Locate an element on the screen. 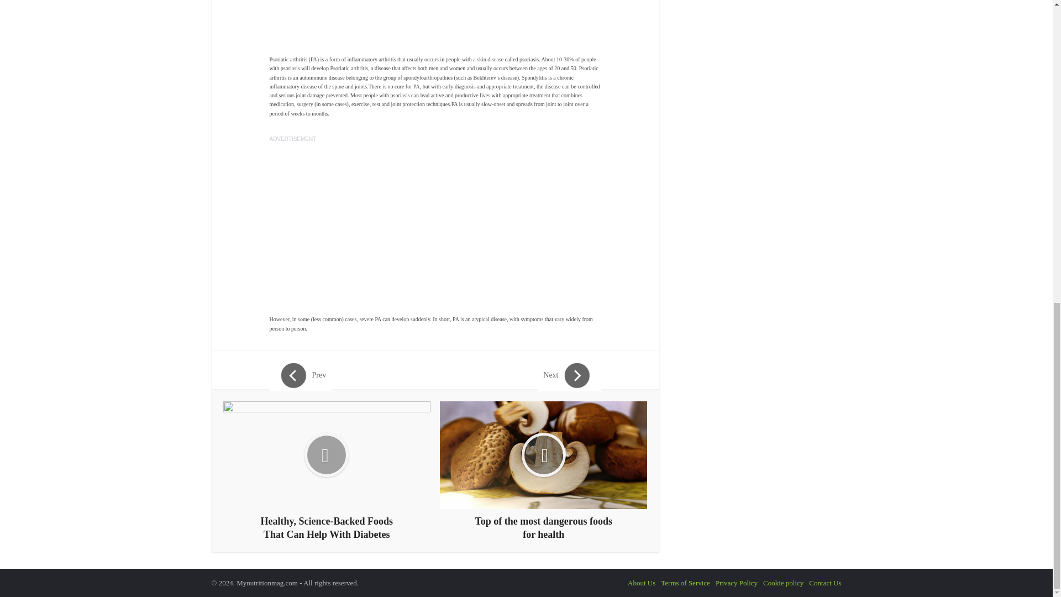 The height and width of the screenshot is (597, 1061). Prev is located at coordinates (301, 376).